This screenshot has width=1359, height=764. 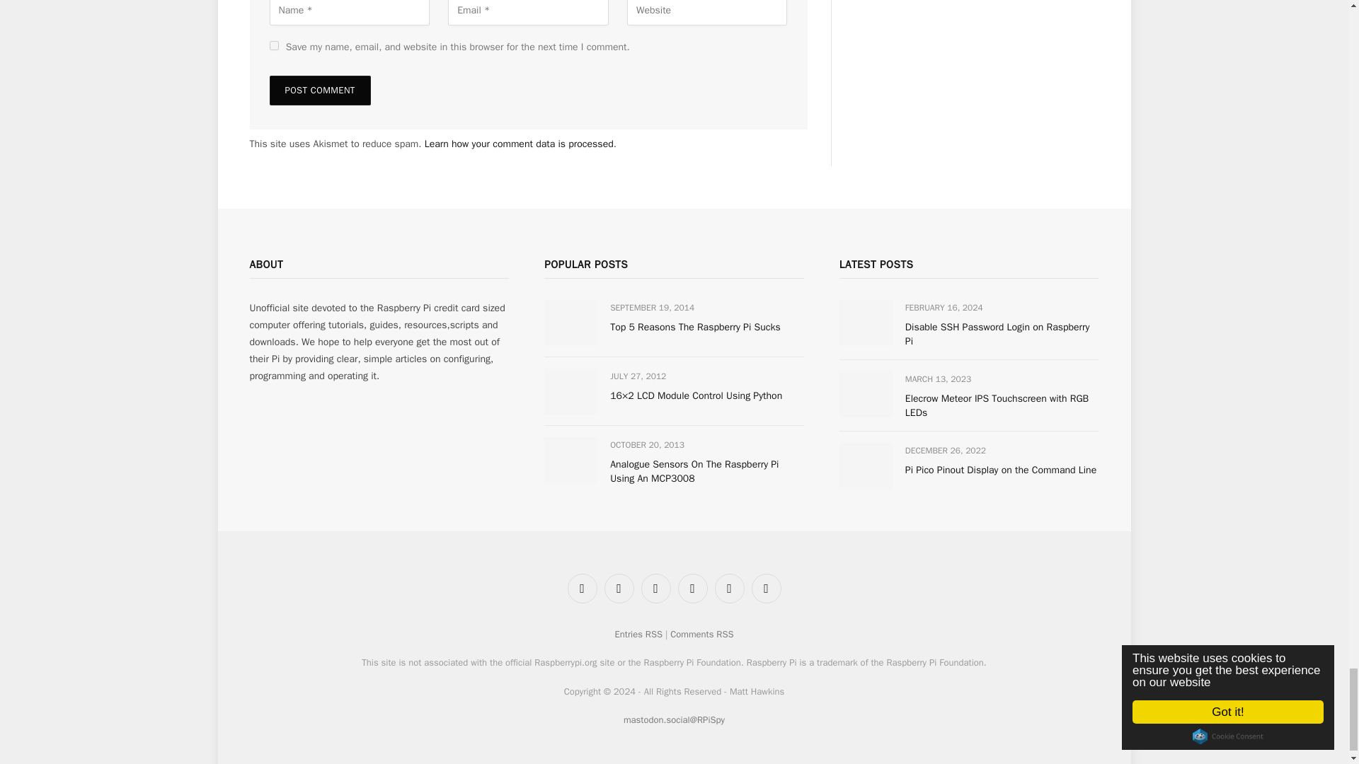 I want to click on yes, so click(x=273, y=45).